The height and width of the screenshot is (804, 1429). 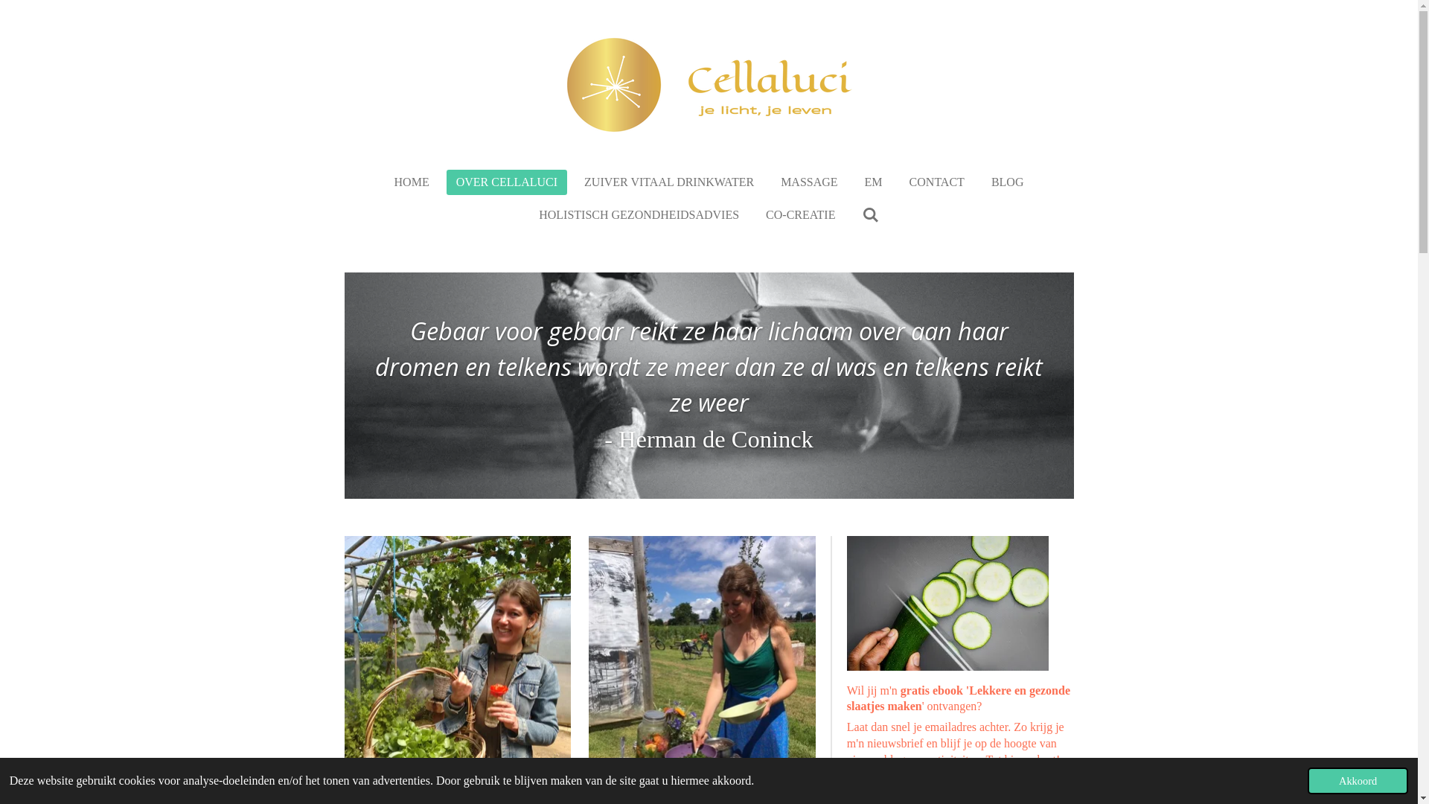 I want to click on HOLISTISCH GEZONDHEIDSADVIES, so click(x=639, y=215).